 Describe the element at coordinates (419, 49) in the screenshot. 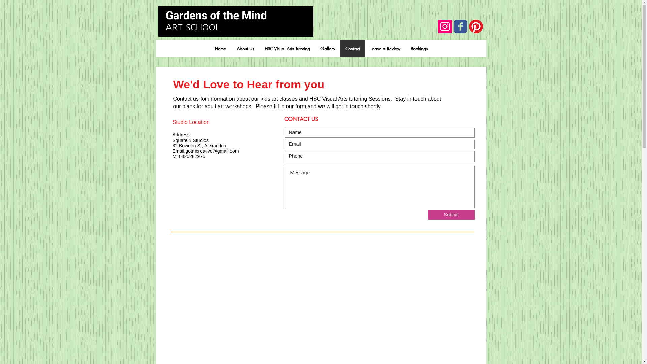

I see `Bookings` at that location.